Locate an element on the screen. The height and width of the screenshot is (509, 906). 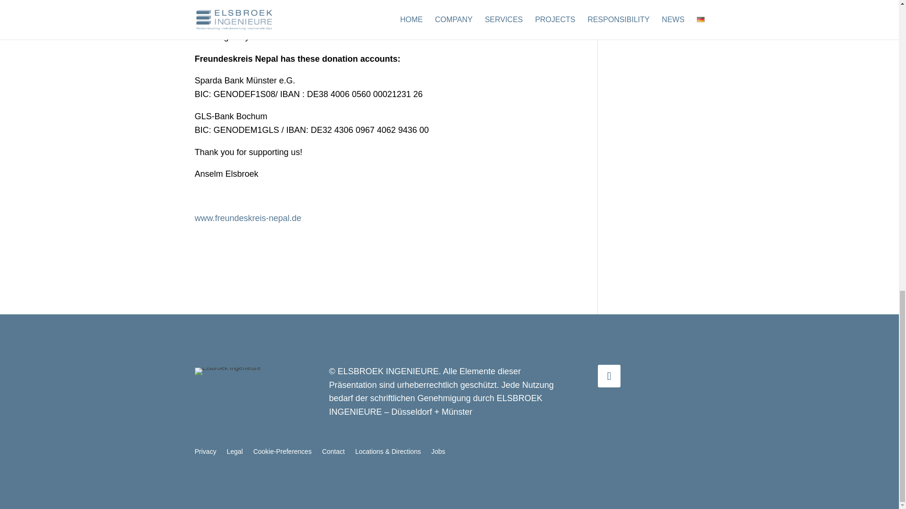
Privacy is located at coordinates (205, 453).